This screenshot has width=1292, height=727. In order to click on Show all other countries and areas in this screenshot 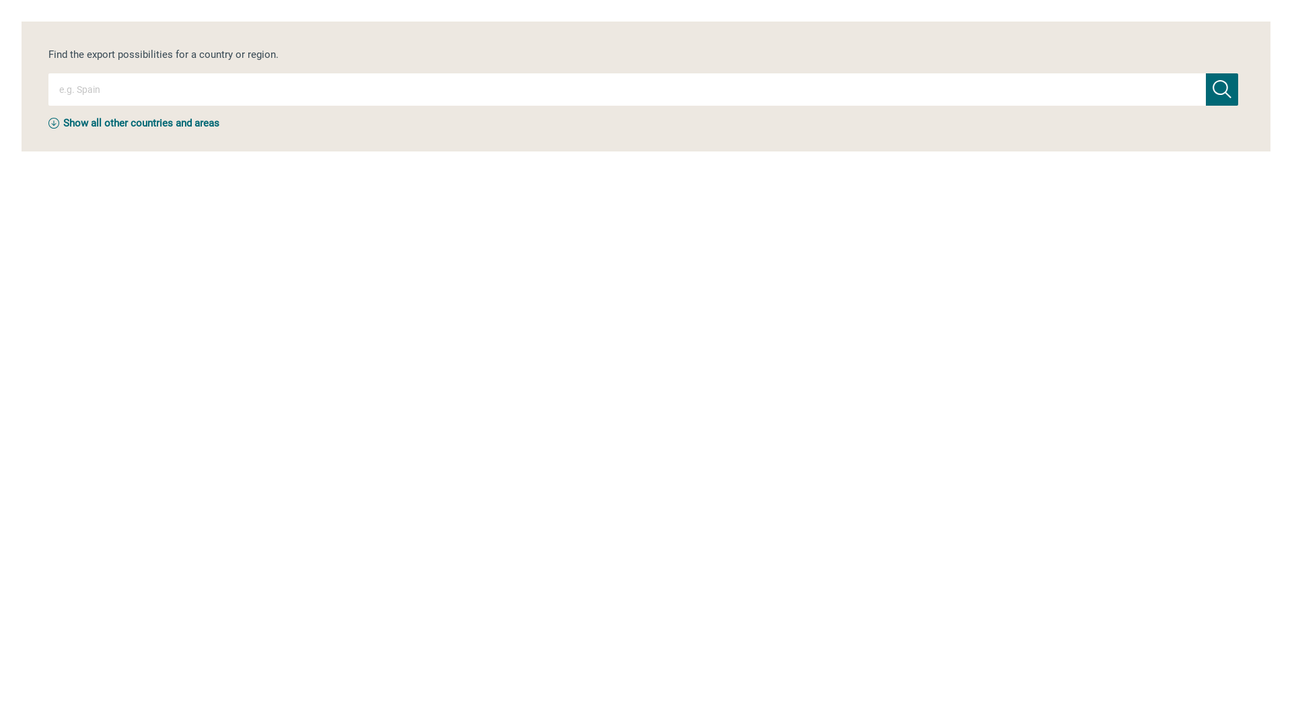, I will do `click(141, 123)`.